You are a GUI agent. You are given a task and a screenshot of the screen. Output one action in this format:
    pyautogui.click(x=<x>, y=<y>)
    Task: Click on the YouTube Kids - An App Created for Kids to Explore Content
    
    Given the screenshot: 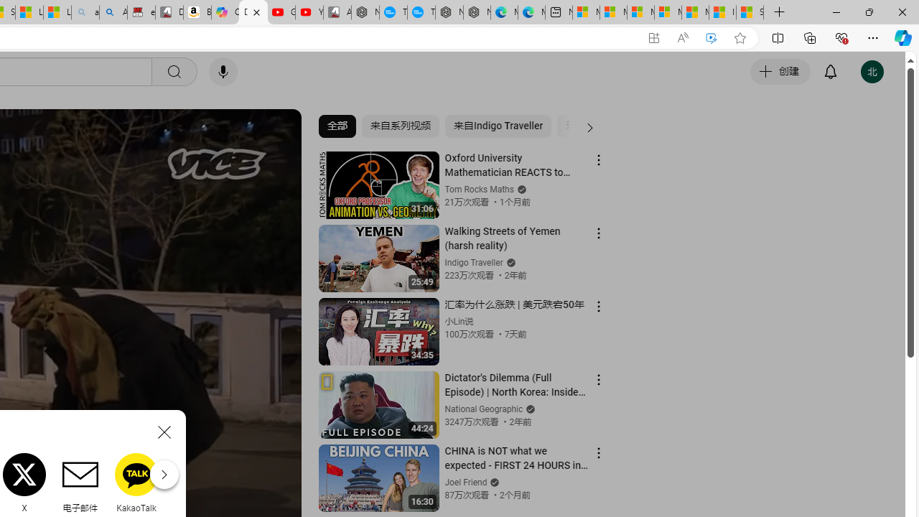 What is the action you would take?
    pyautogui.click(x=309, y=13)
    